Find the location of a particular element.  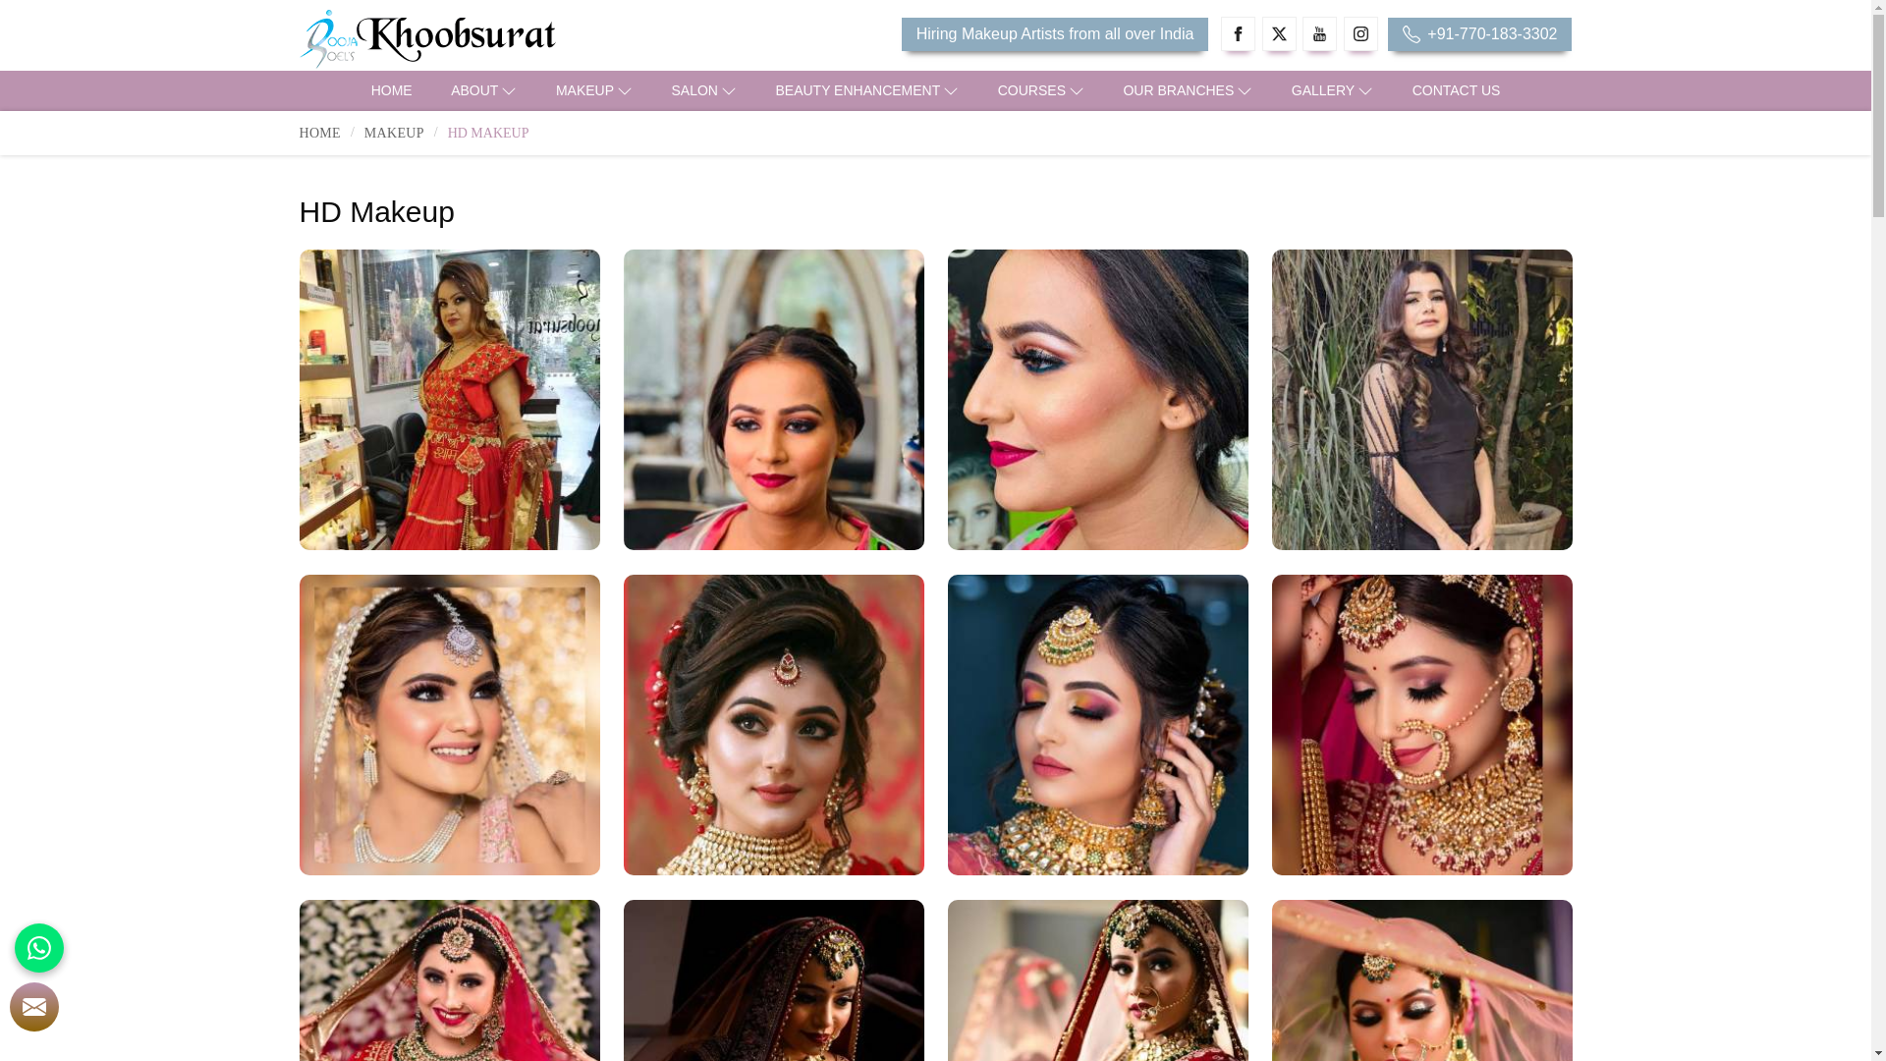

khoobsurat is located at coordinates (426, 39).